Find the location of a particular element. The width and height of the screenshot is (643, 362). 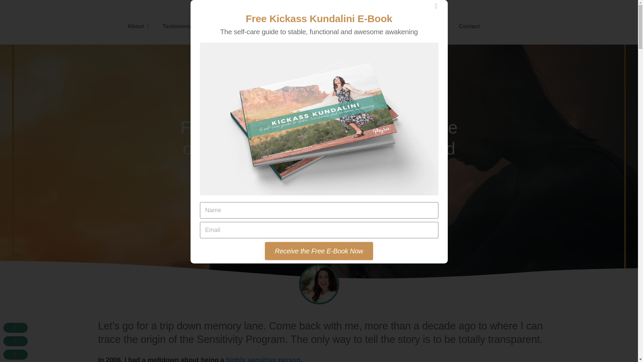

Testimonials is located at coordinates (180, 26).